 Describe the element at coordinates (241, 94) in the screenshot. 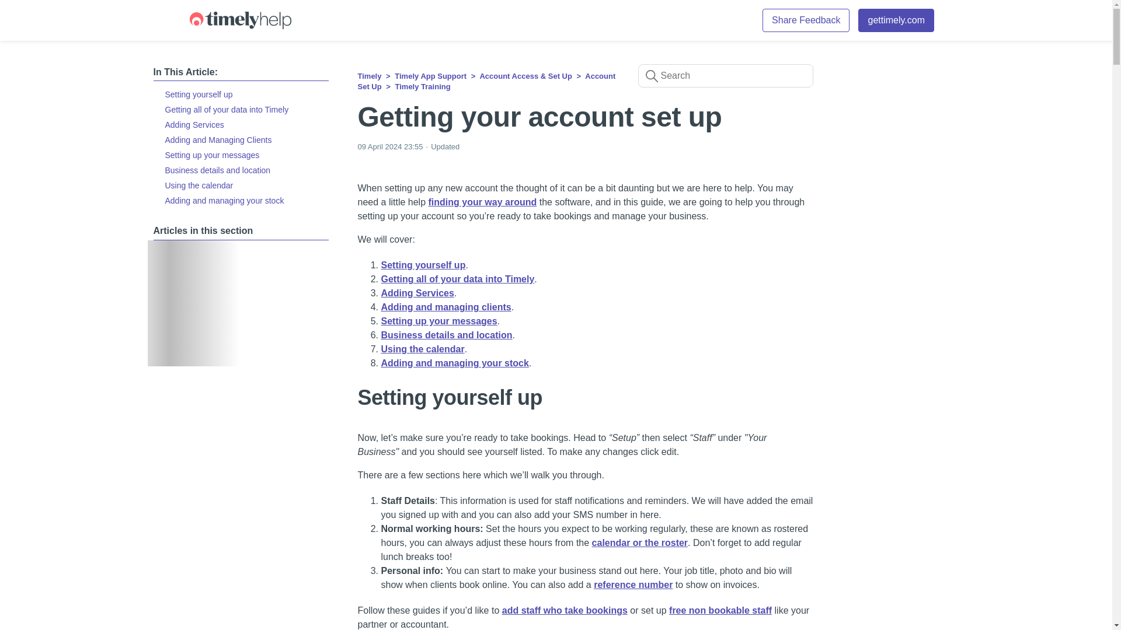

I see `Setting yourself up` at that location.